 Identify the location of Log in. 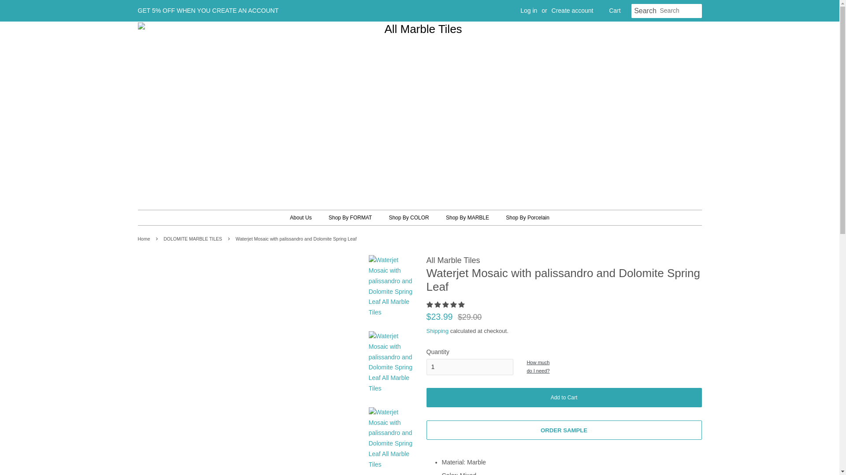
(529, 11).